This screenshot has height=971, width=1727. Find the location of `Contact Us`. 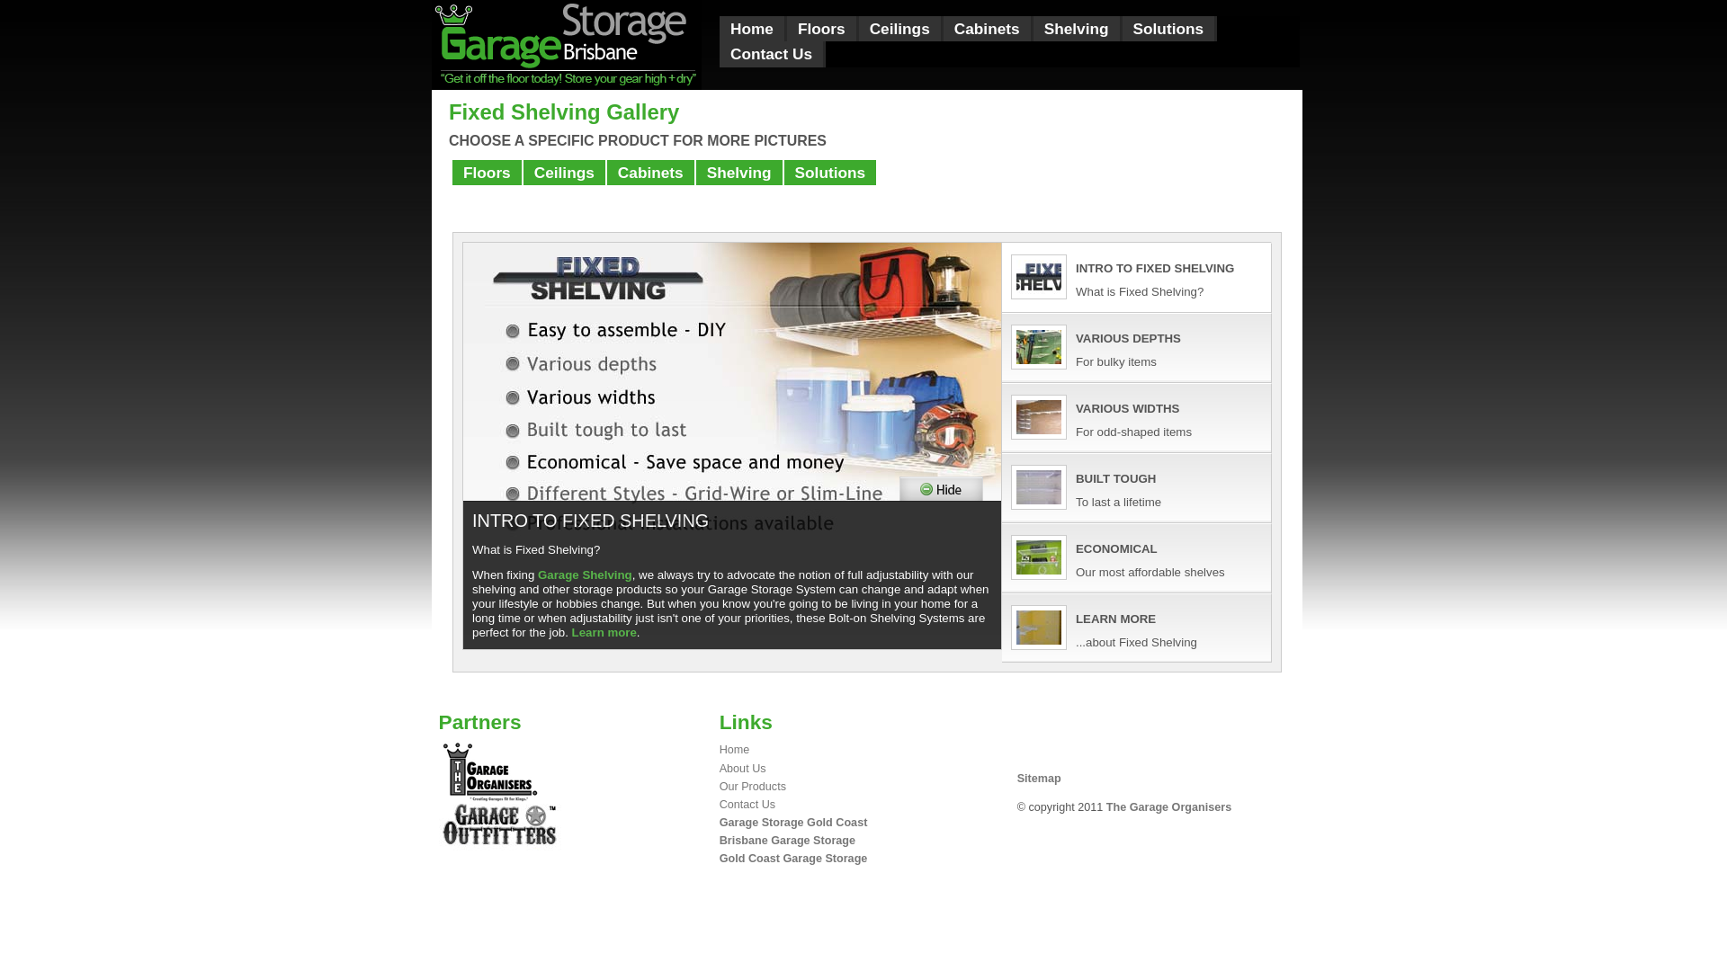

Contact Us is located at coordinates (772, 54).